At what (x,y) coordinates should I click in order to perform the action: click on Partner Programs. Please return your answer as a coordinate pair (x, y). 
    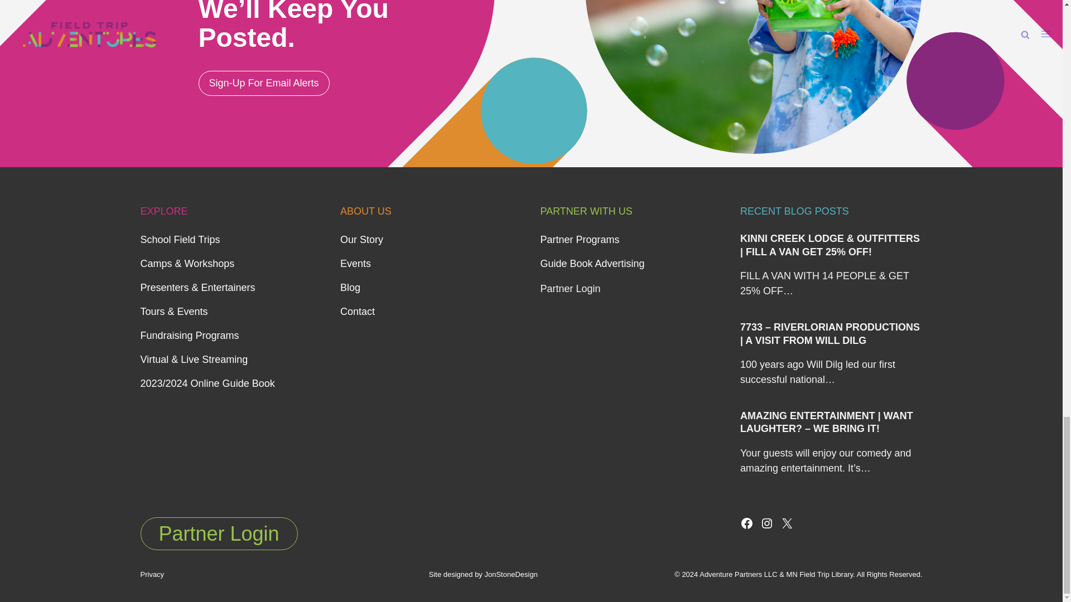
    Looking at the image, I should click on (579, 240).